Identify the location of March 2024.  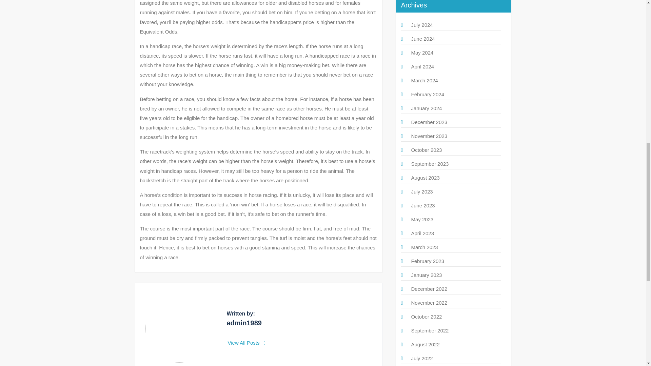
(424, 80).